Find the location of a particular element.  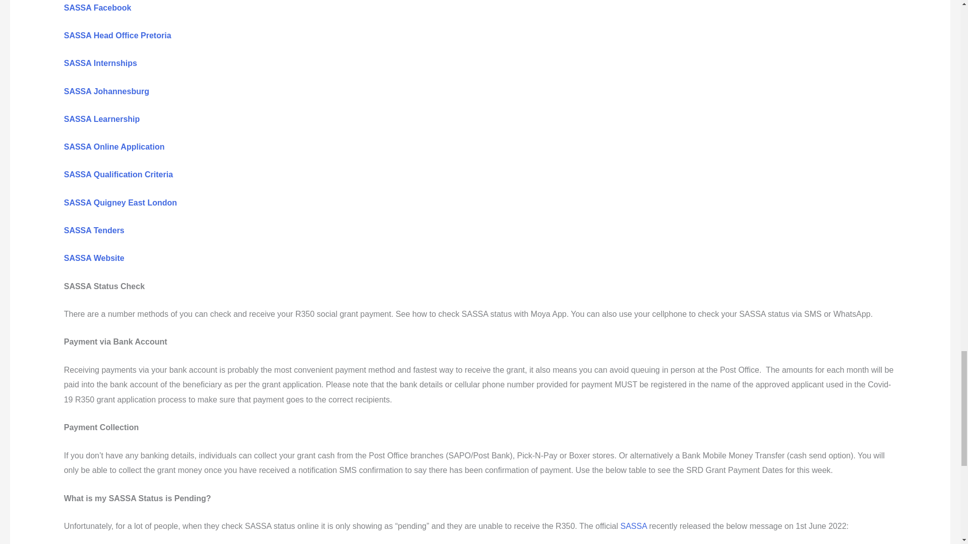

SASSA Learnership is located at coordinates (102, 119).